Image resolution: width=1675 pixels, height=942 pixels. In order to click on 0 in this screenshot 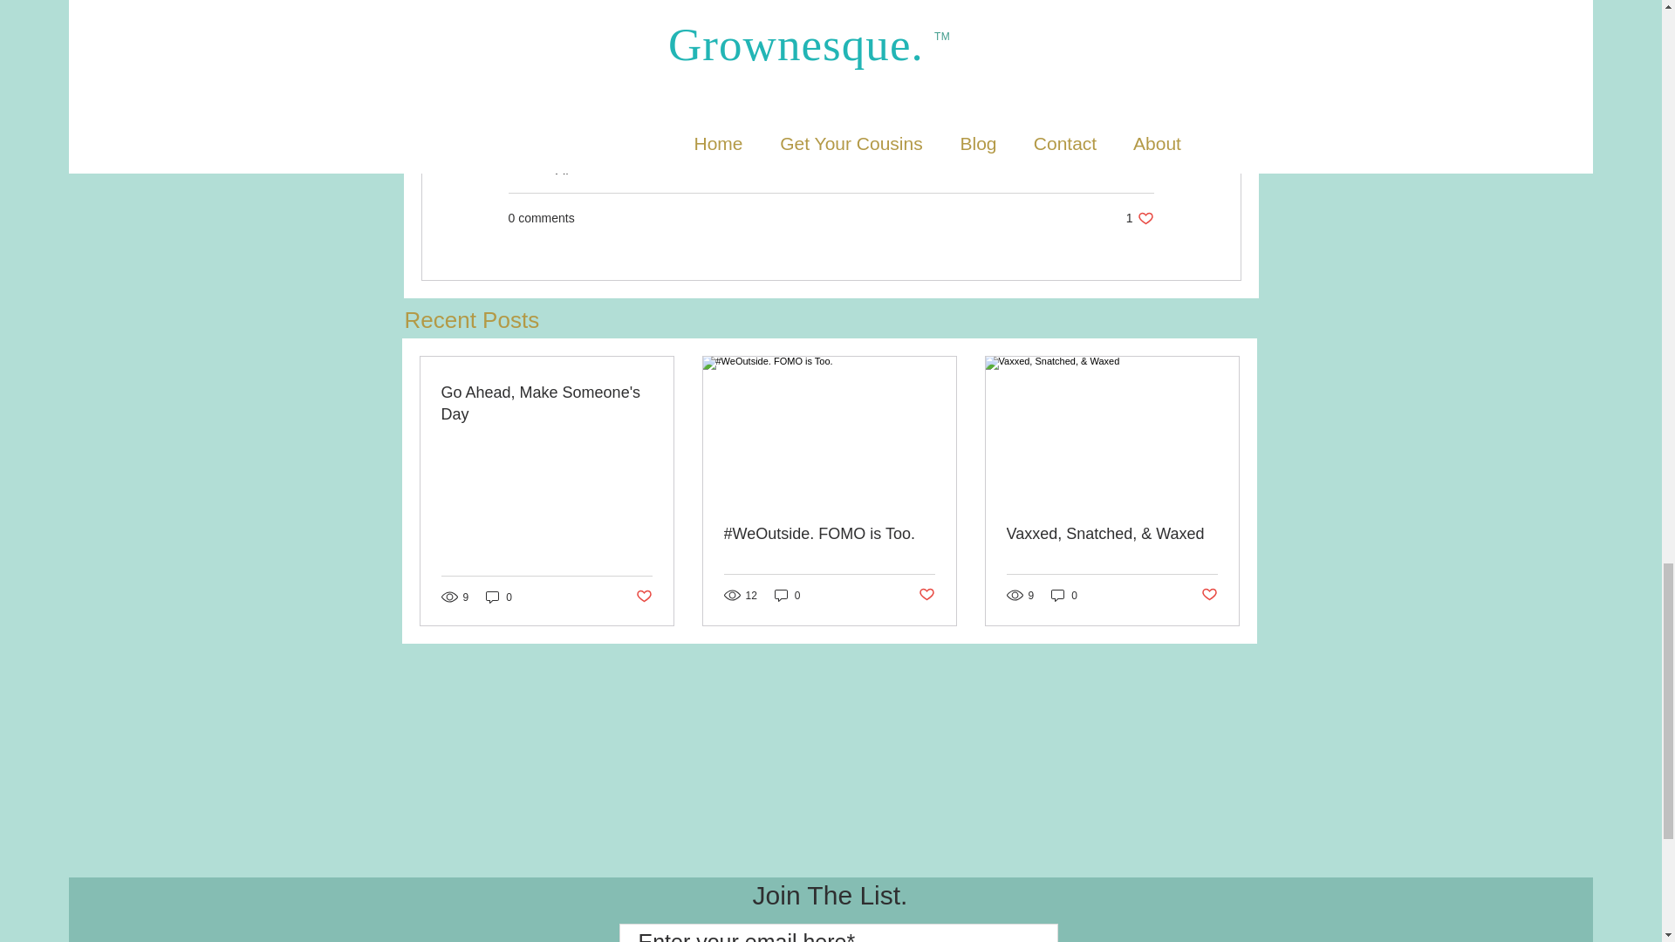, I will do `click(1209, 595)`.